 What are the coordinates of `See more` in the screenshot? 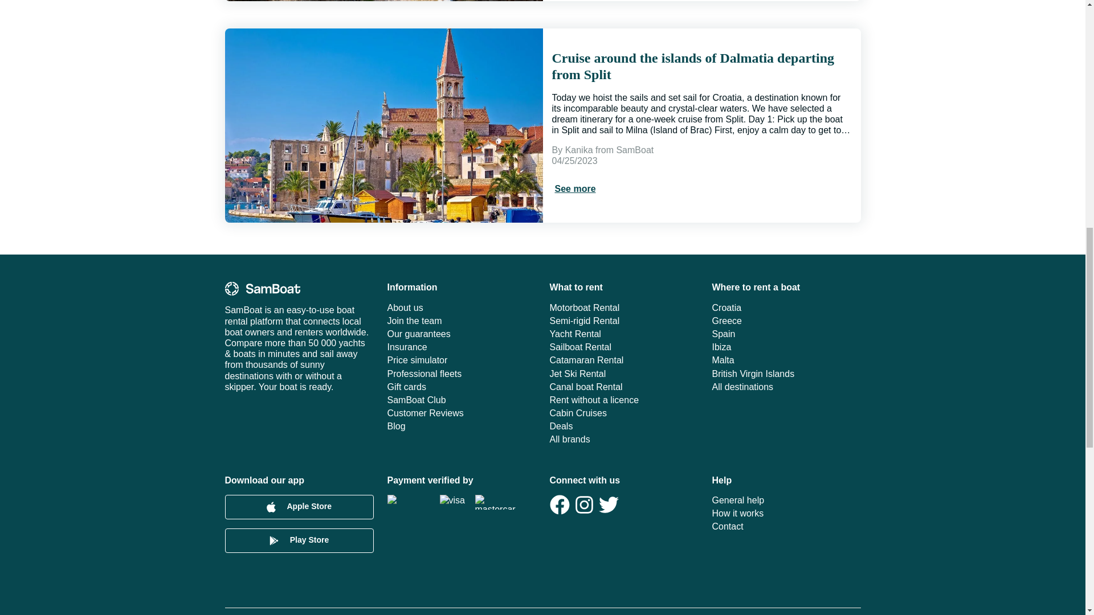 It's located at (574, 188).